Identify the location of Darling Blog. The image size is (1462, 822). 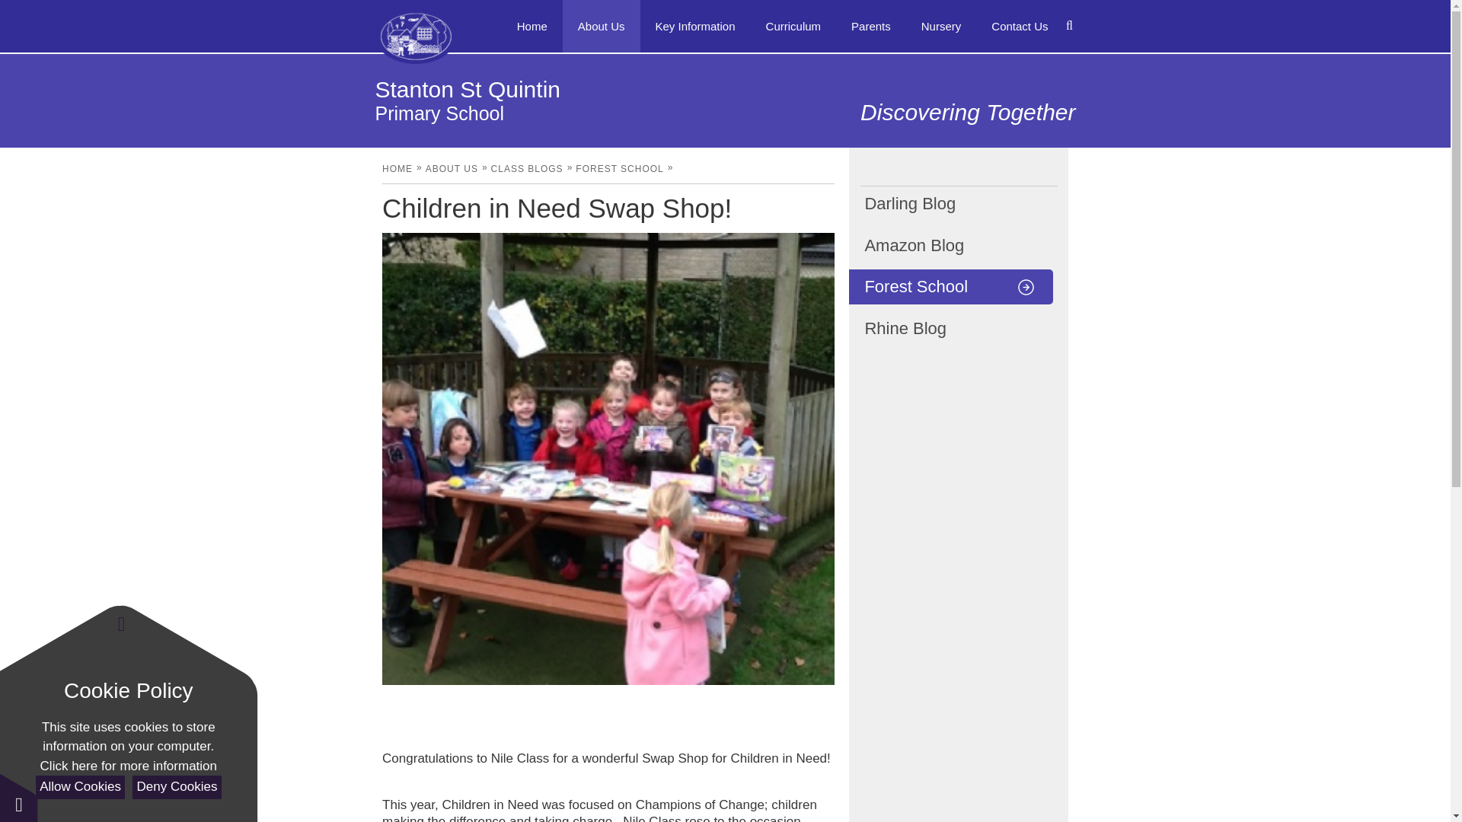
(950, 204).